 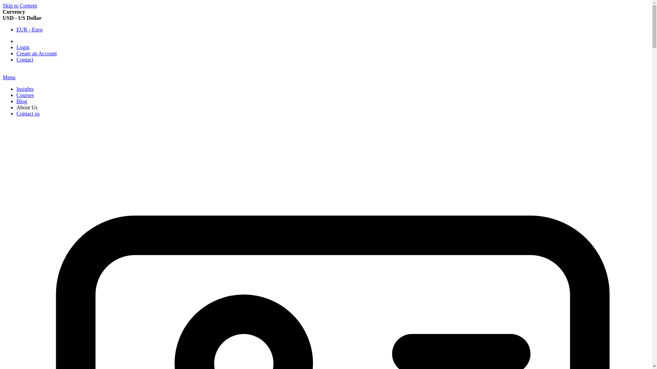 I want to click on Contact, so click(x=25, y=59).